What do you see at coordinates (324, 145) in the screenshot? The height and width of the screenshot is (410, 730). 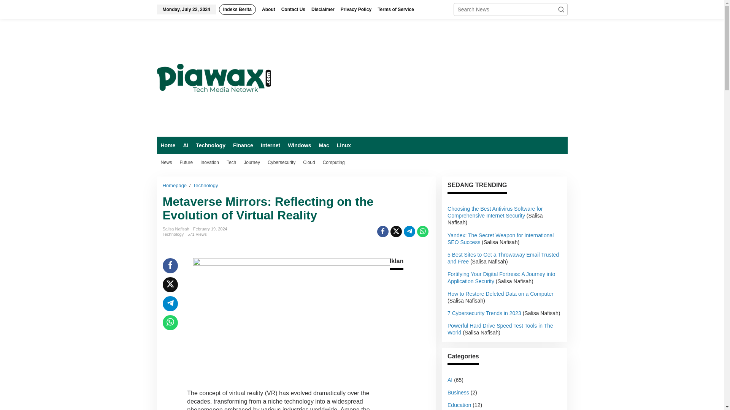 I see `Mac` at bounding box center [324, 145].